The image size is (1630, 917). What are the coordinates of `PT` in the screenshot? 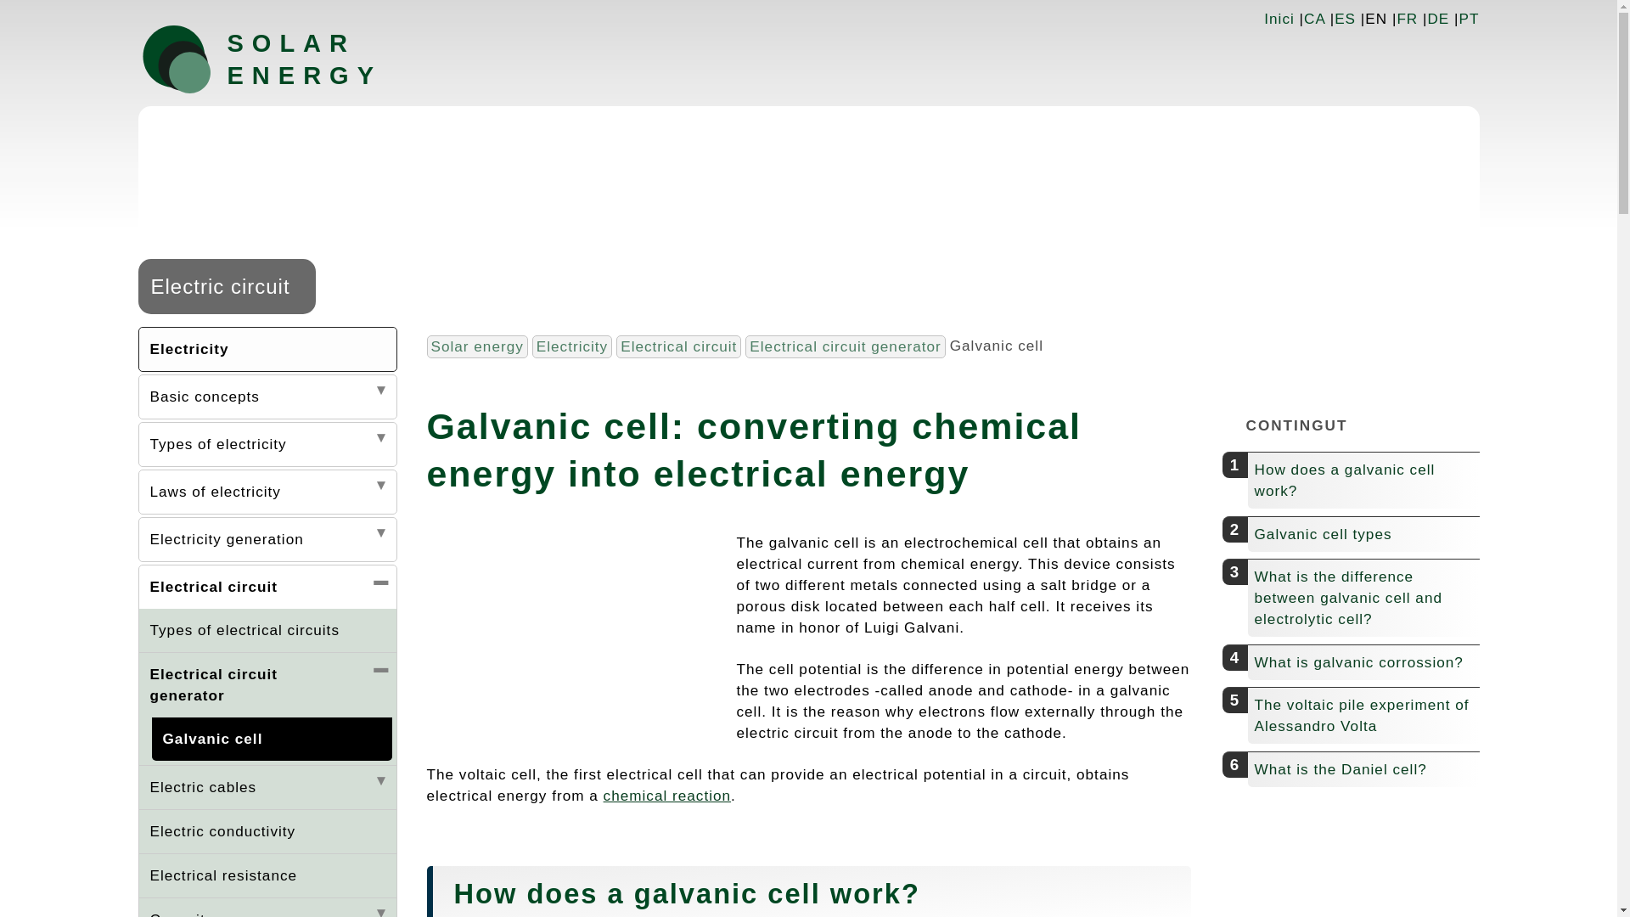 It's located at (1469, 19).